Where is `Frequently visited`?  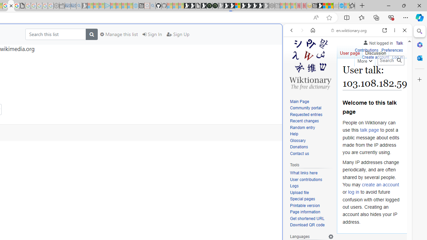
Frequently visited is located at coordinates (139, 89).